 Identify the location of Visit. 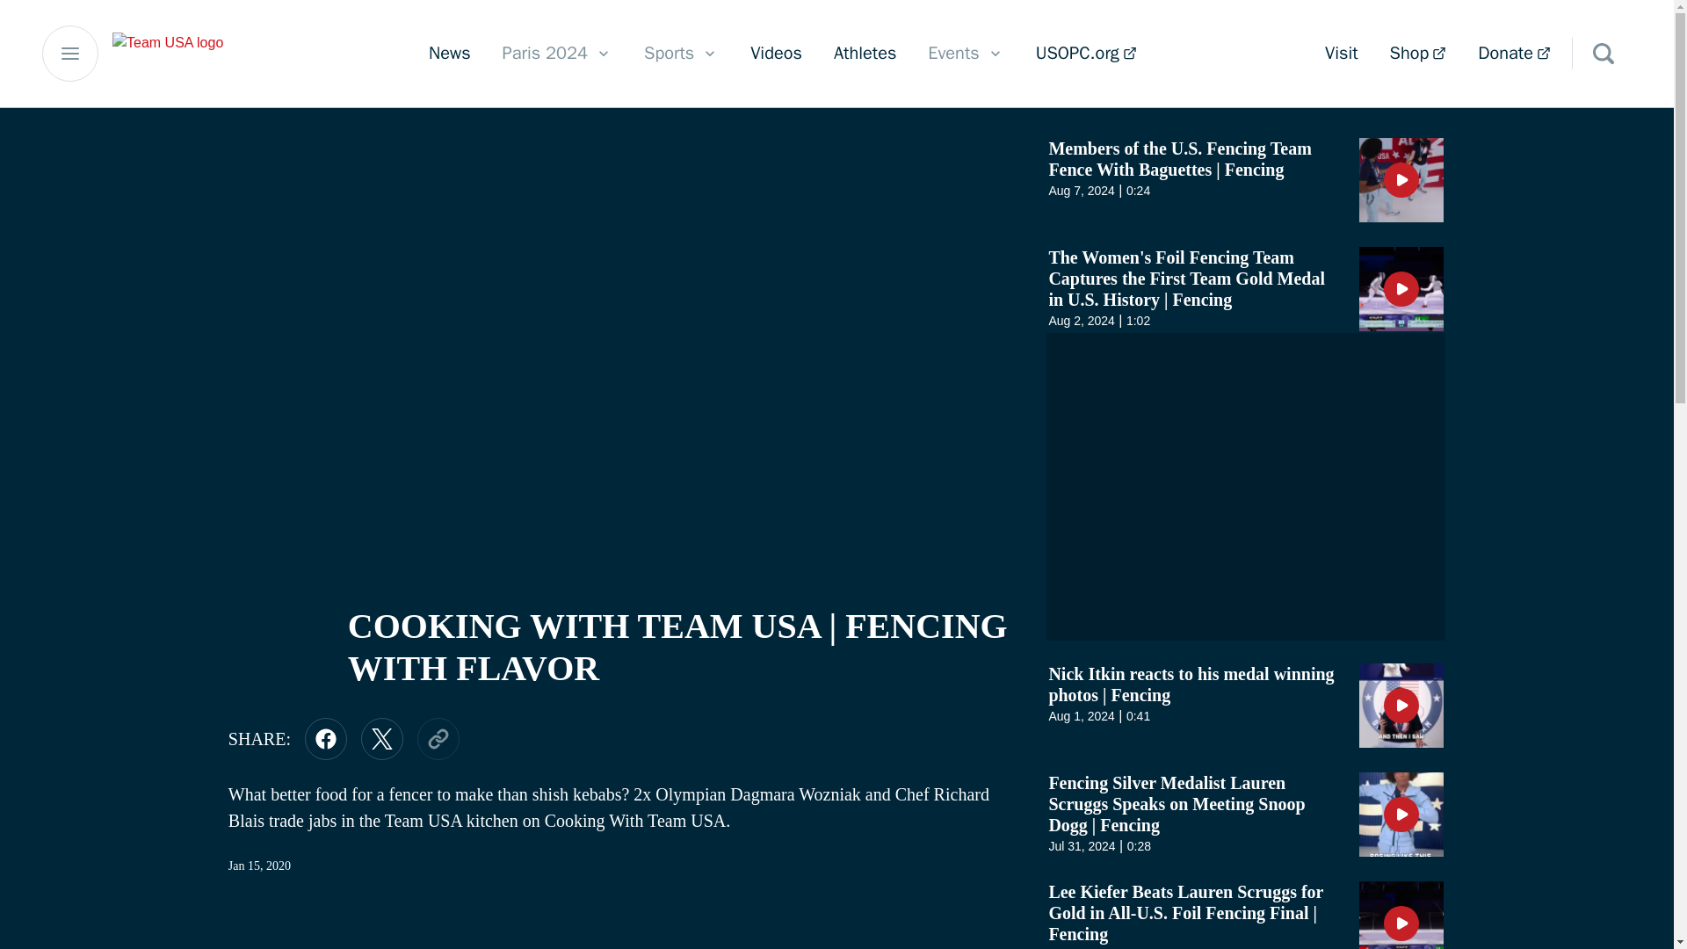
(381, 738).